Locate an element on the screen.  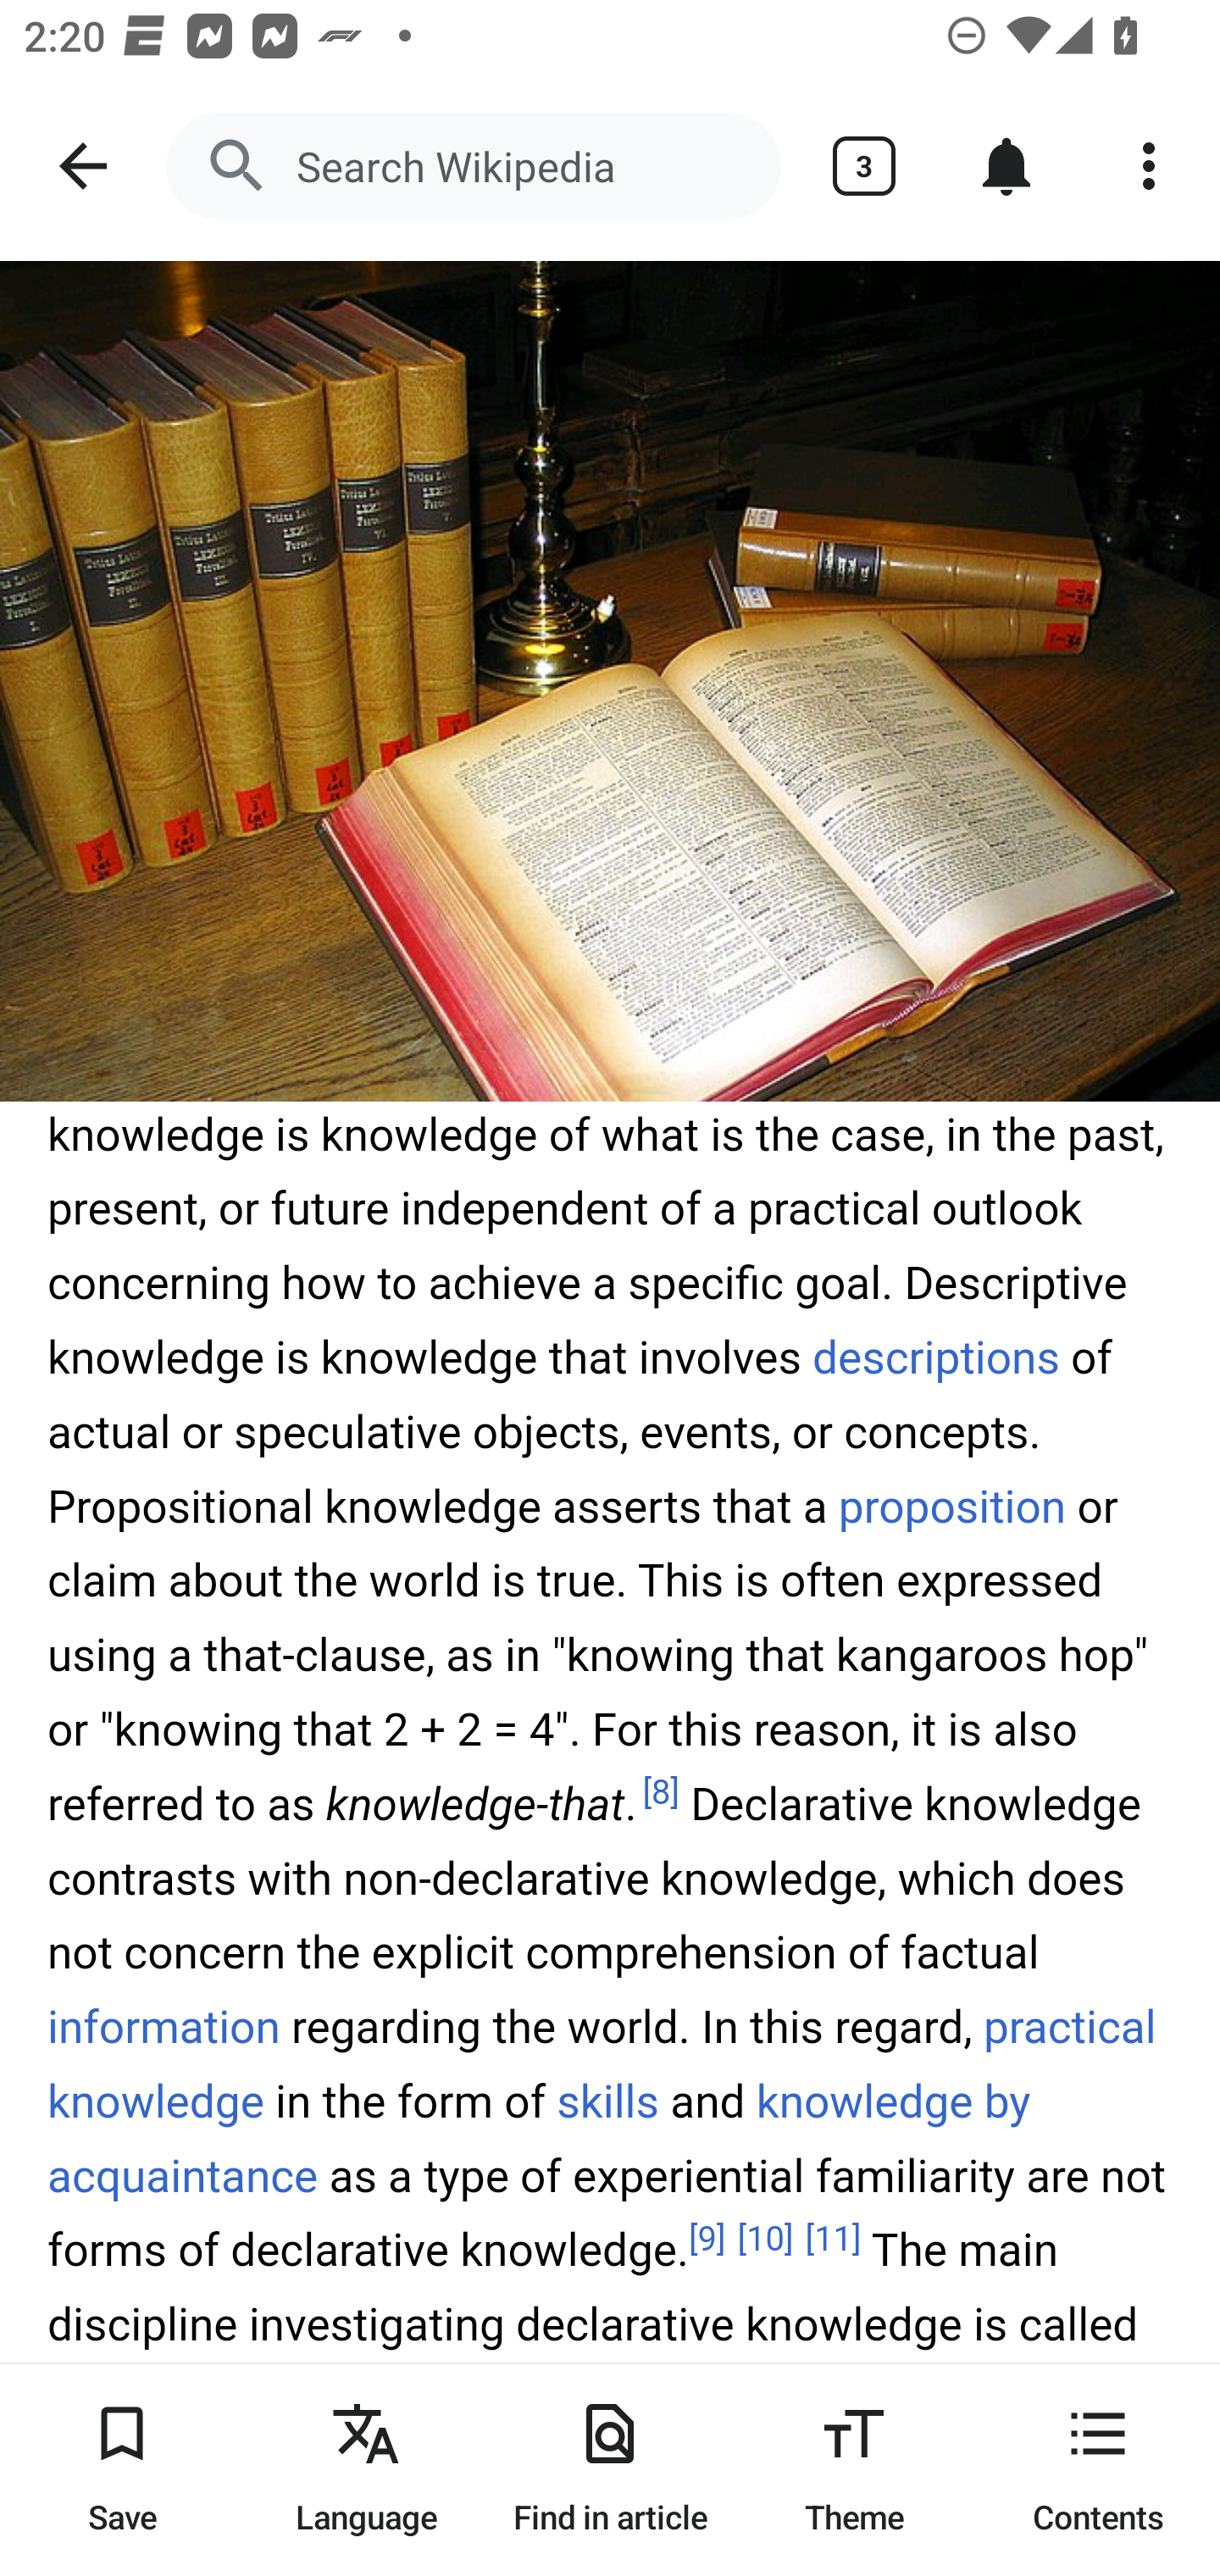
Navigate up is located at coordinates (83, 166).